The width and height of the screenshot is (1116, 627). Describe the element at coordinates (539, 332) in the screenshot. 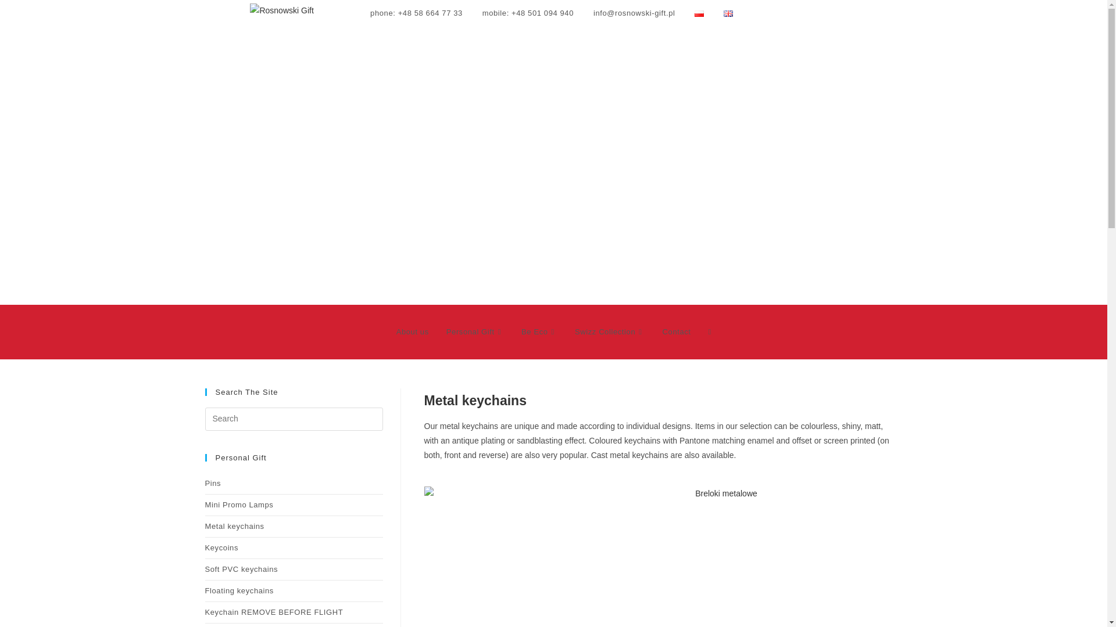

I see `Be Eco` at that location.